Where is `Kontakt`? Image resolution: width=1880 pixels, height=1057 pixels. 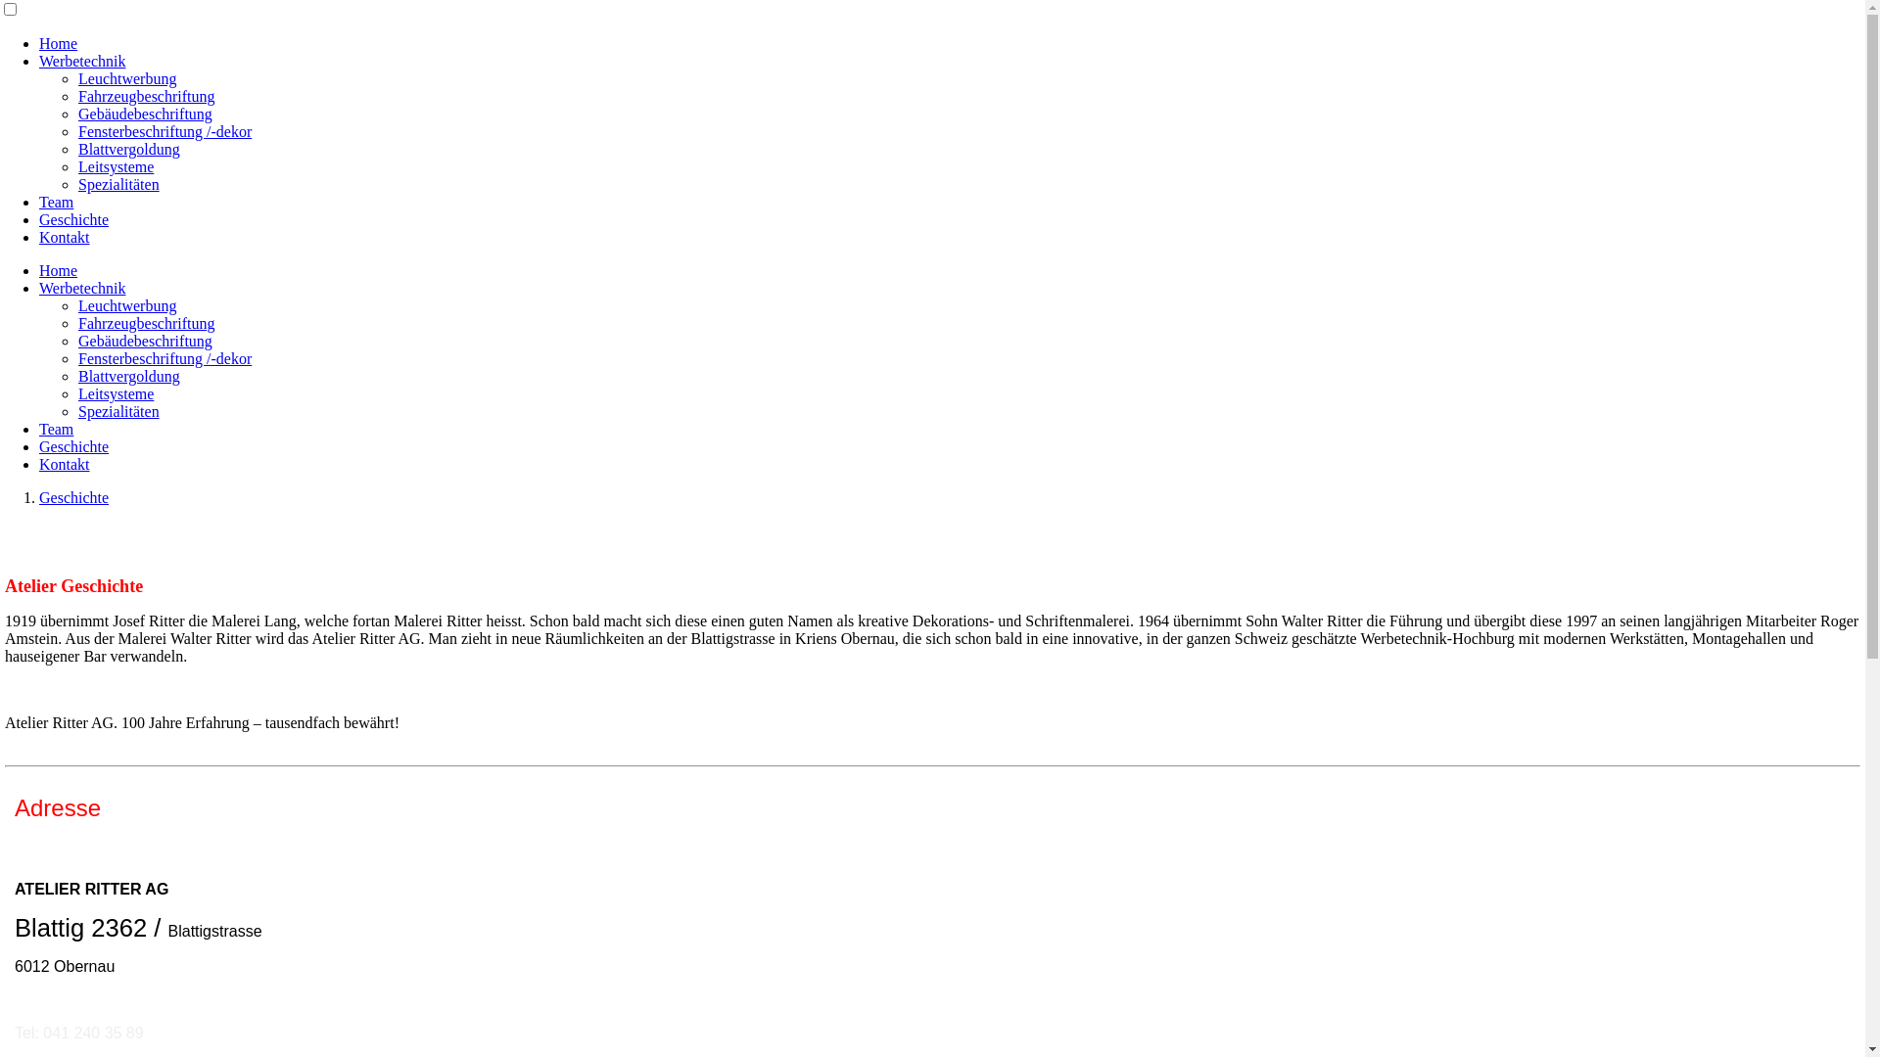
Kontakt is located at coordinates (65, 464).